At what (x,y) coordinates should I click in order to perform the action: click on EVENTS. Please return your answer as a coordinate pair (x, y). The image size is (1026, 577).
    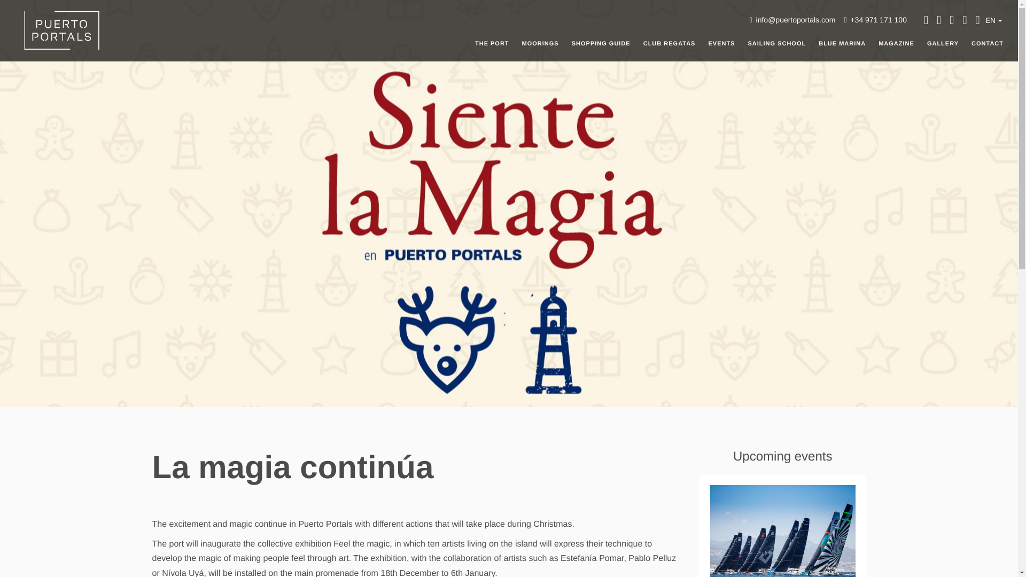
    Looking at the image, I should click on (721, 43).